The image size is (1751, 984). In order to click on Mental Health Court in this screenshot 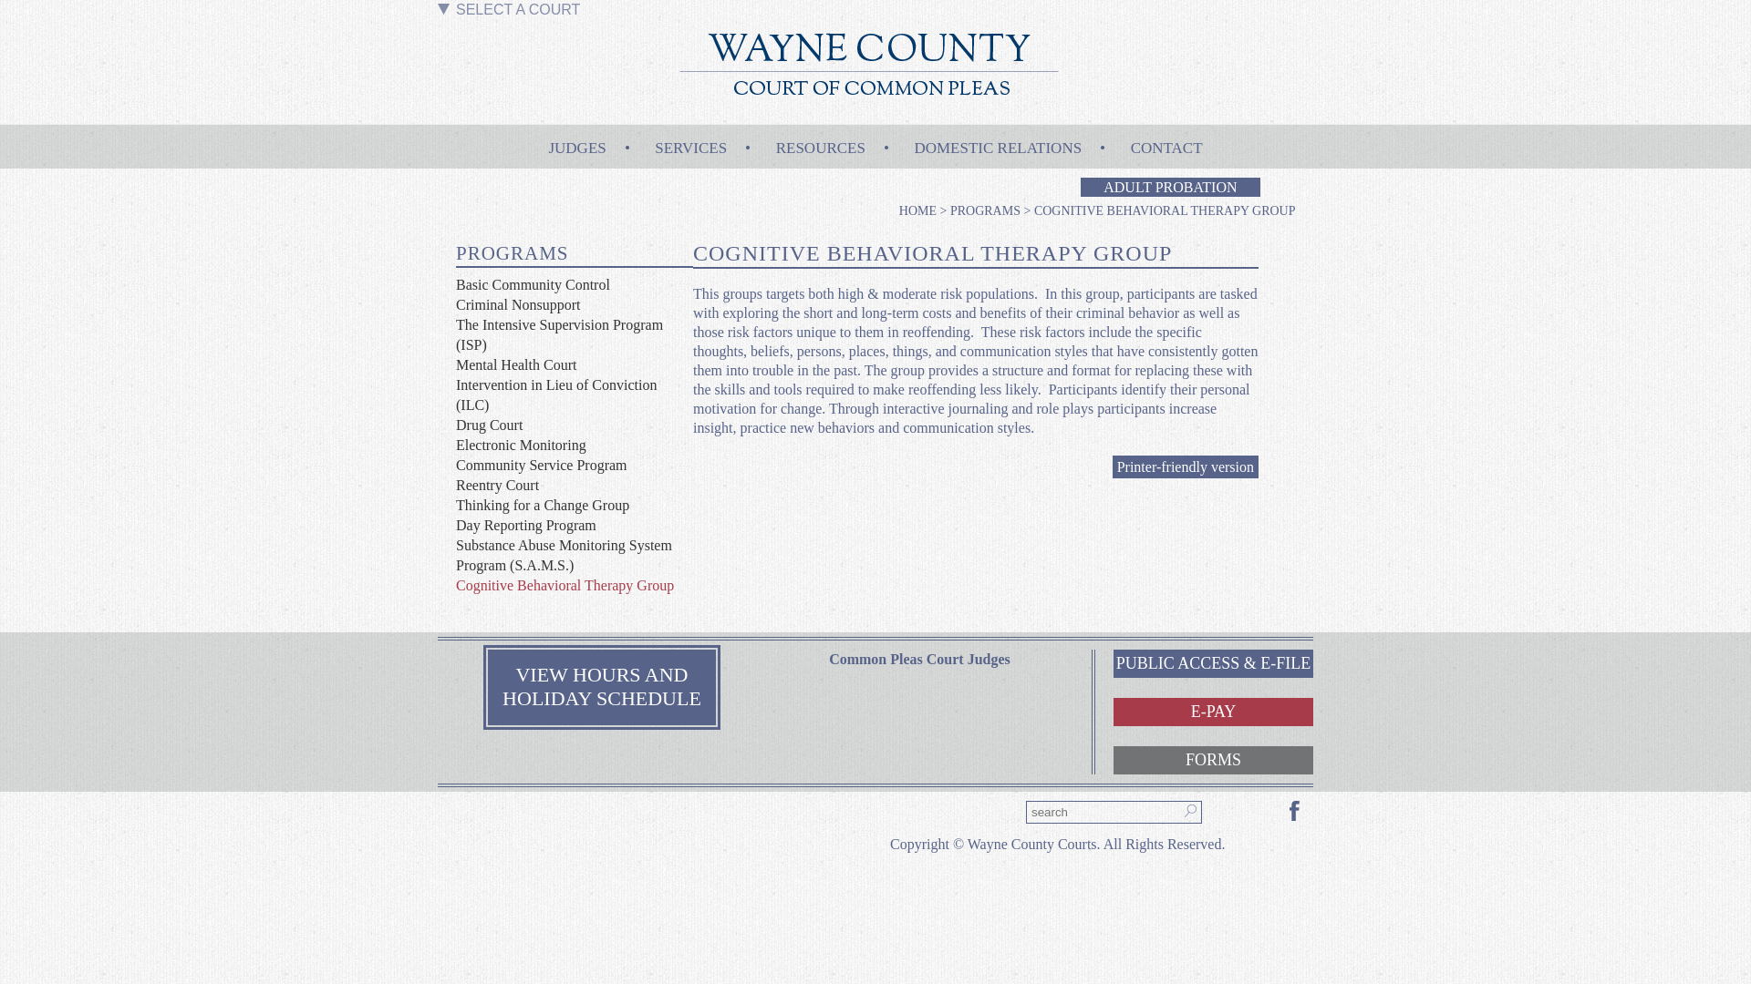, I will do `click(515, 364)`.